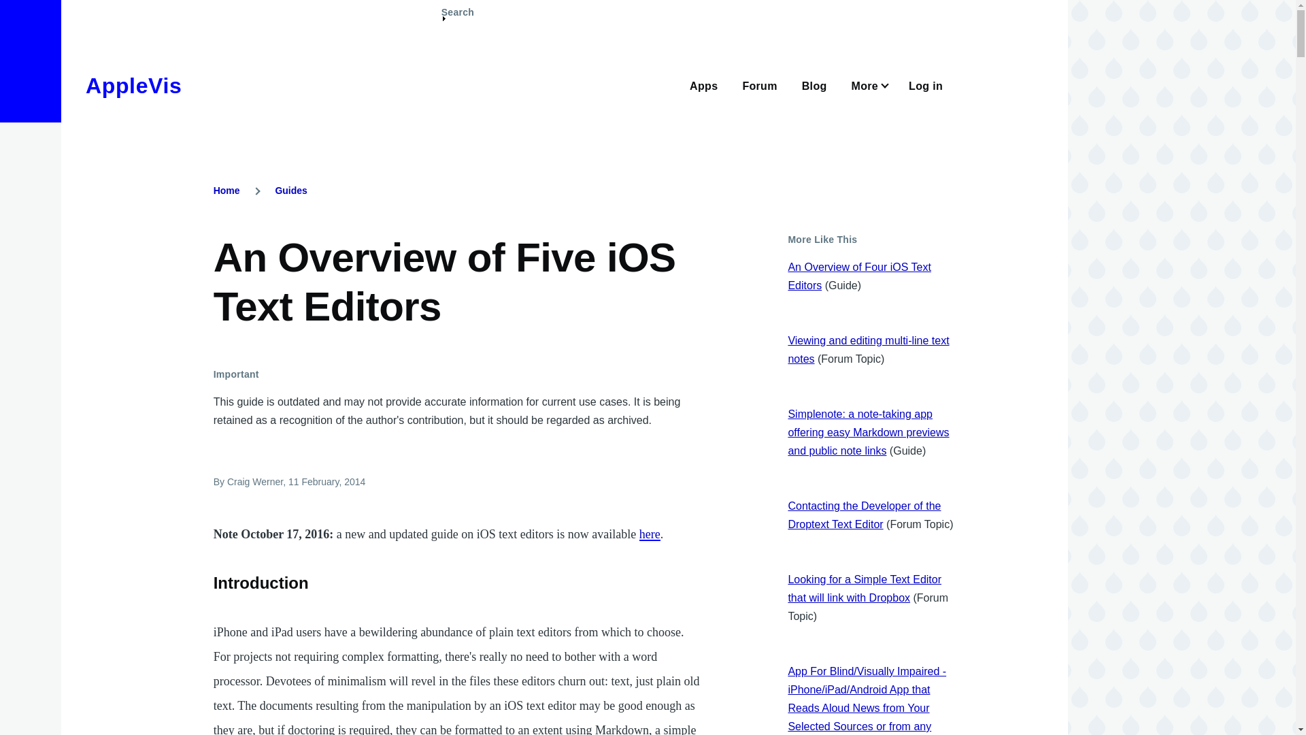  I want to click on Search, so click(457, 18).